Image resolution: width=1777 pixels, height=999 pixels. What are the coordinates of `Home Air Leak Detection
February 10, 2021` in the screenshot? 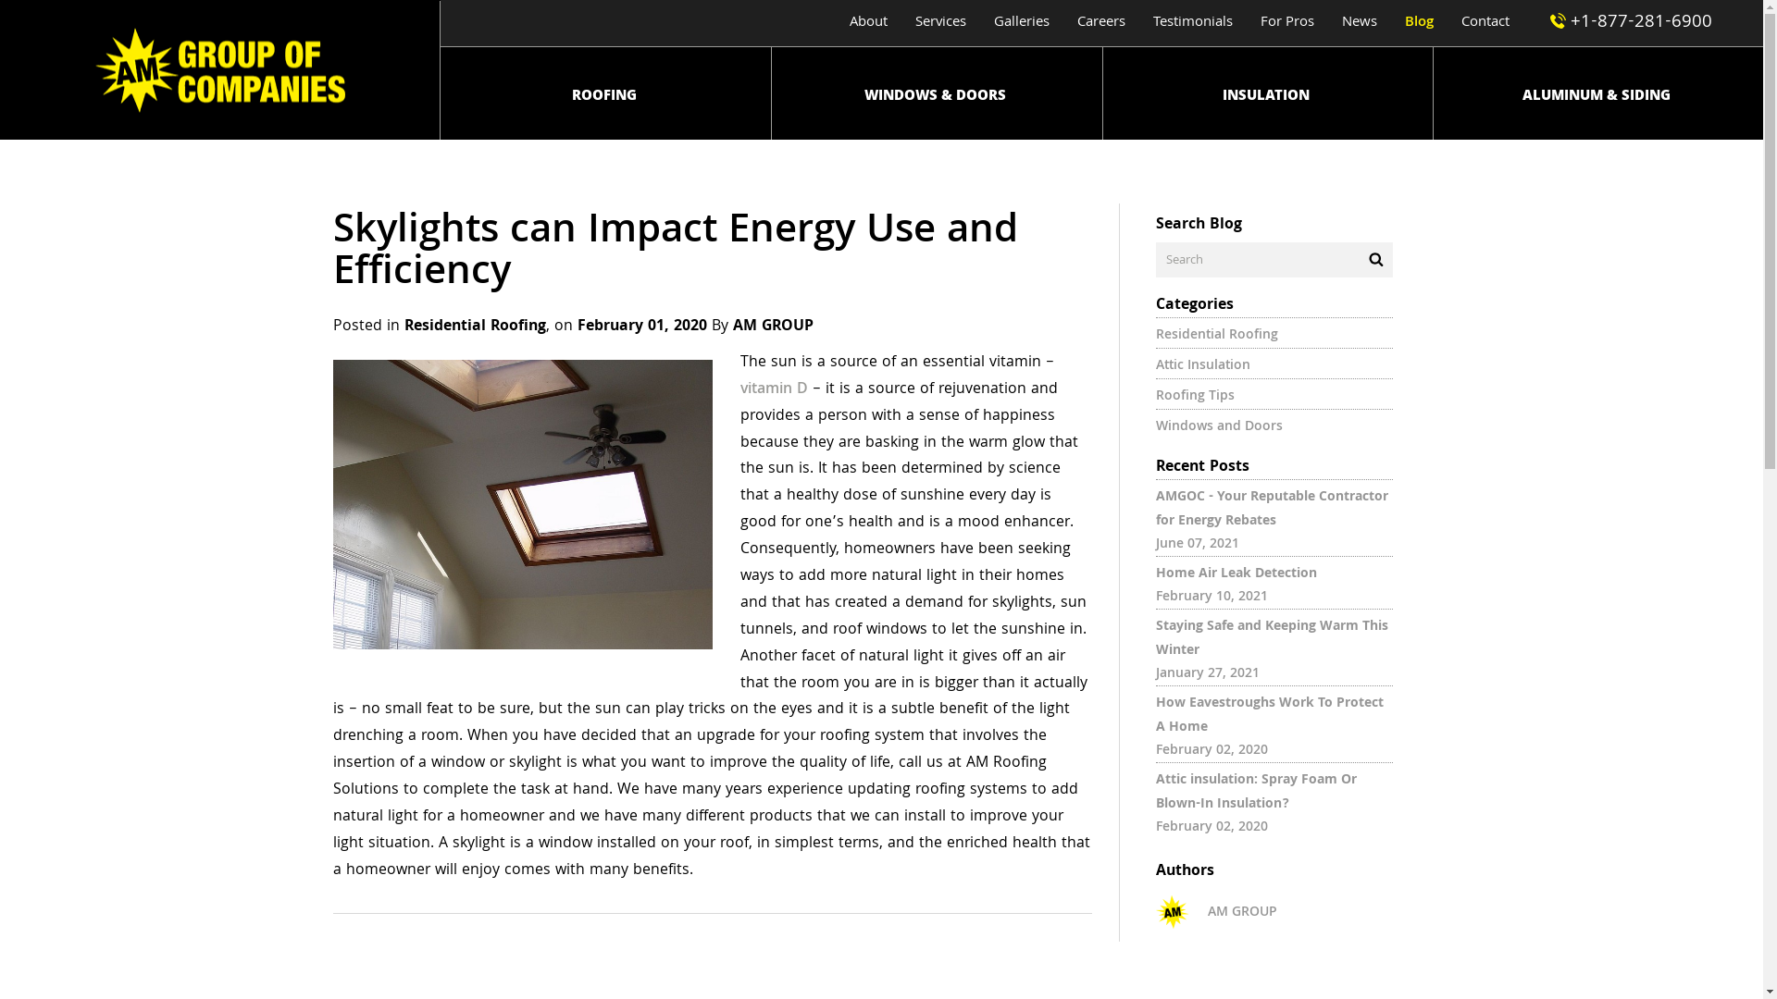 It's located at (1274, 583).